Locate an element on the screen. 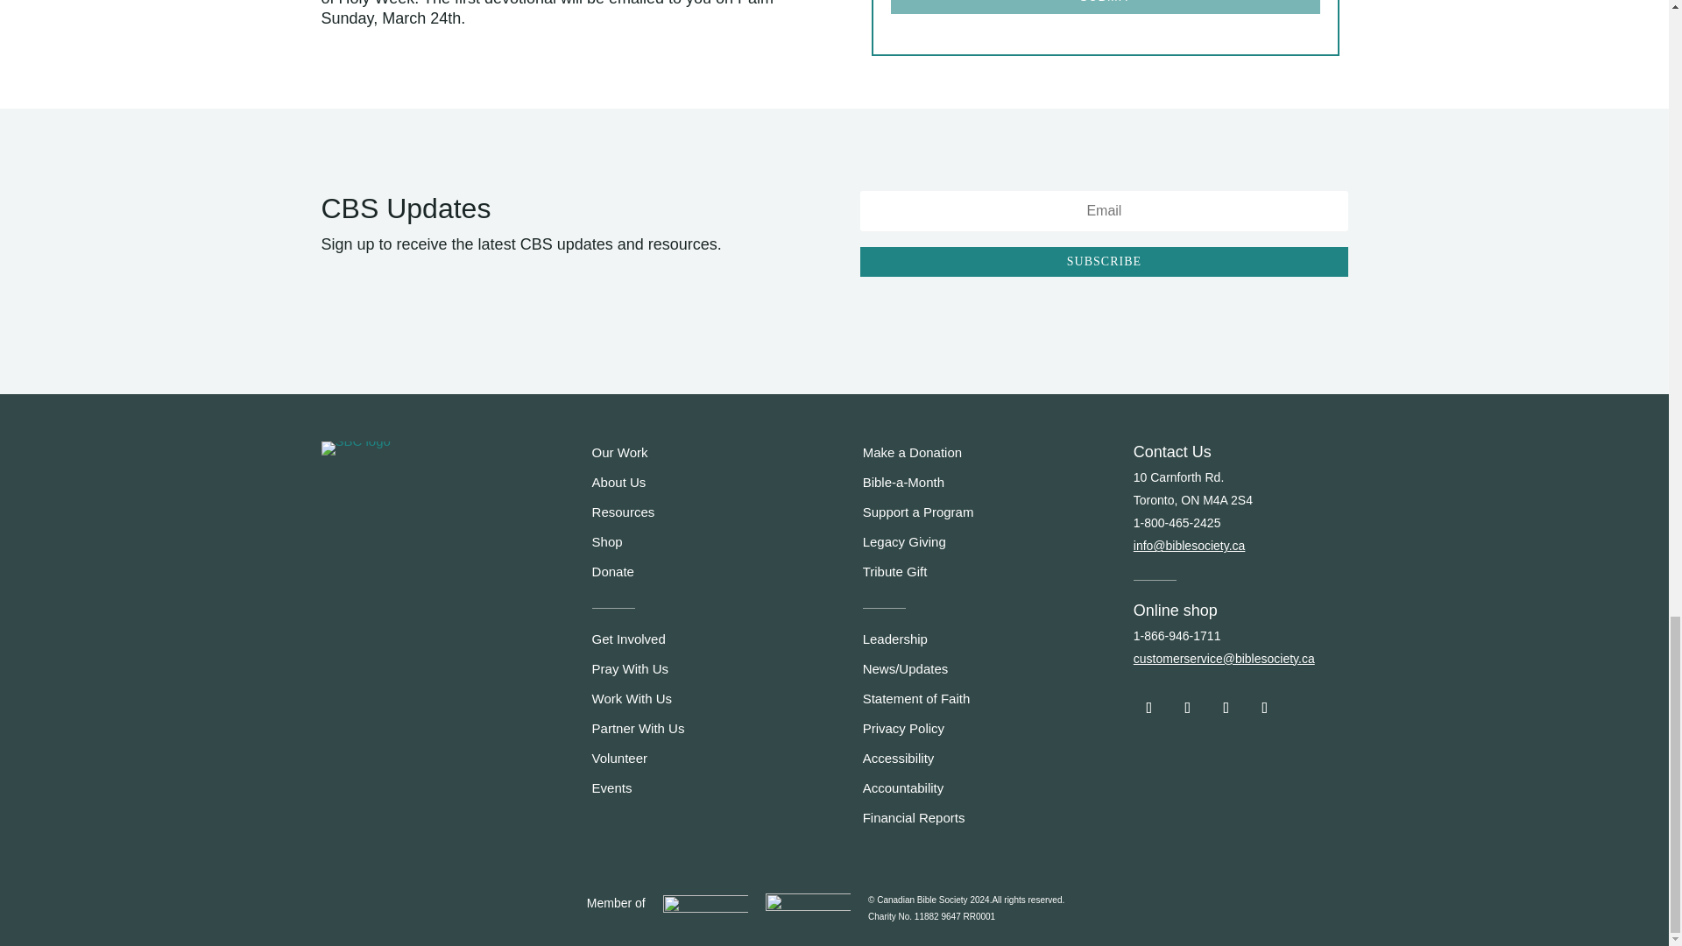 The height and width of the screenshot is (946, 1682). Pray With Us is located at coordinates (631, 668).